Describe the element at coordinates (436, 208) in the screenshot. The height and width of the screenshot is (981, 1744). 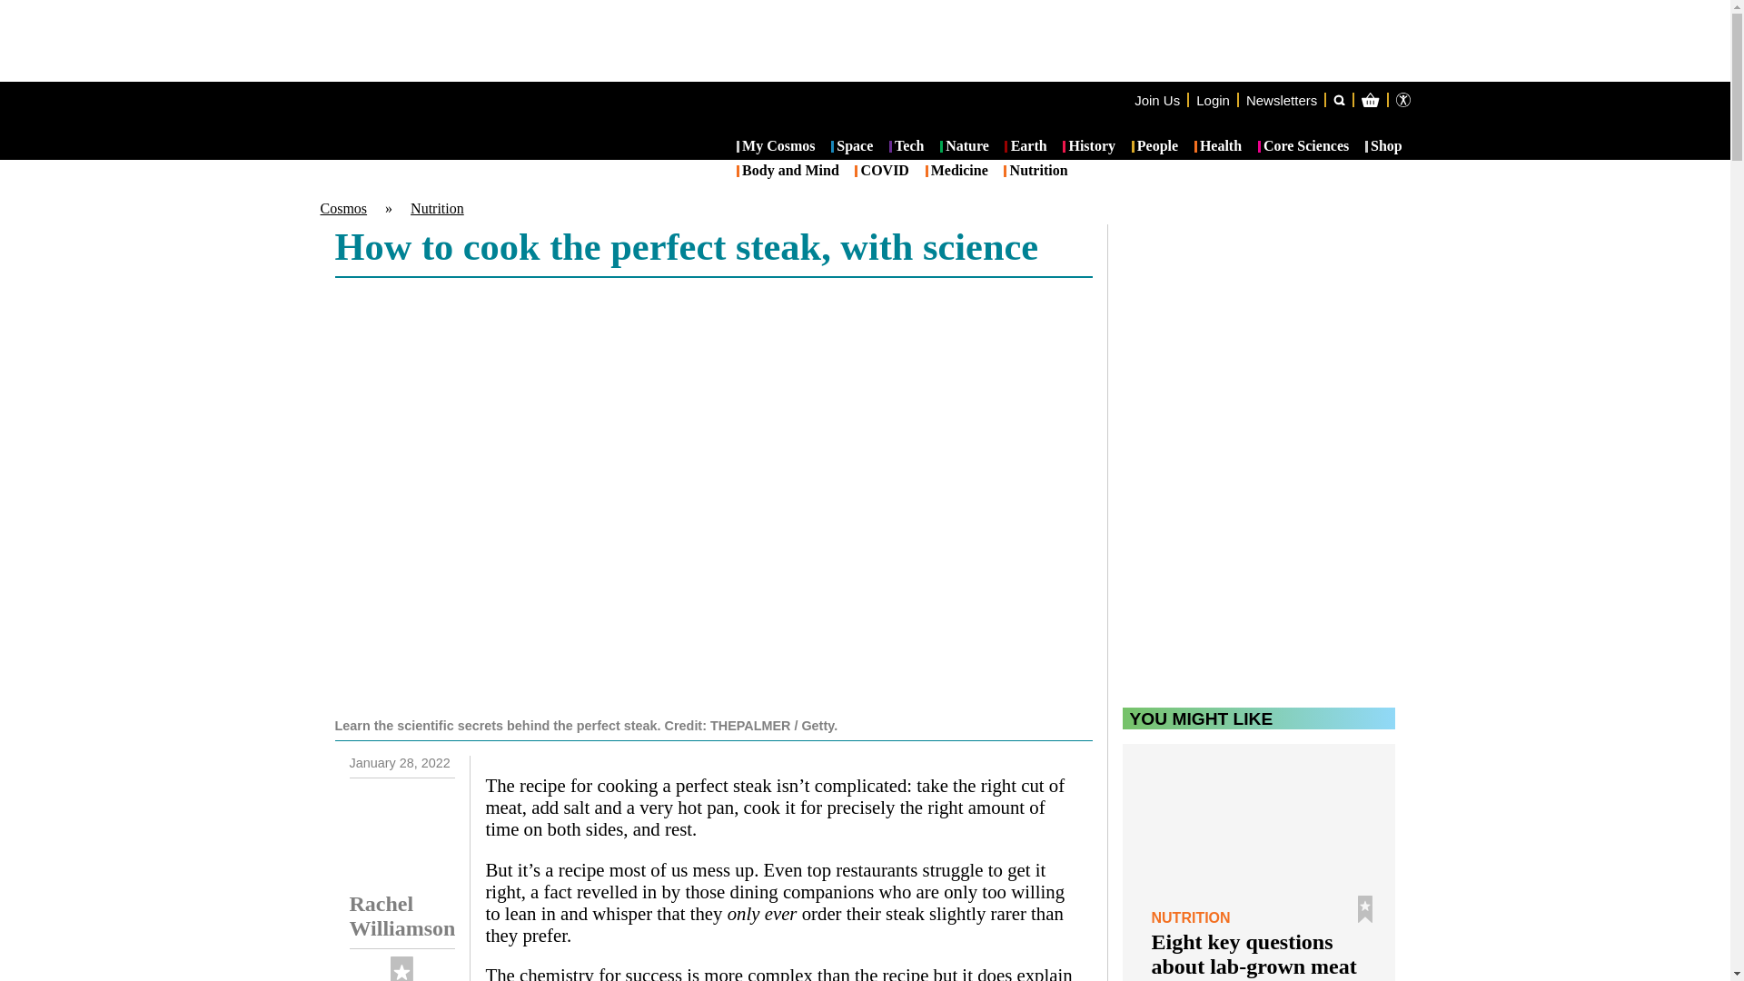
I see `Nutrition` at that location.